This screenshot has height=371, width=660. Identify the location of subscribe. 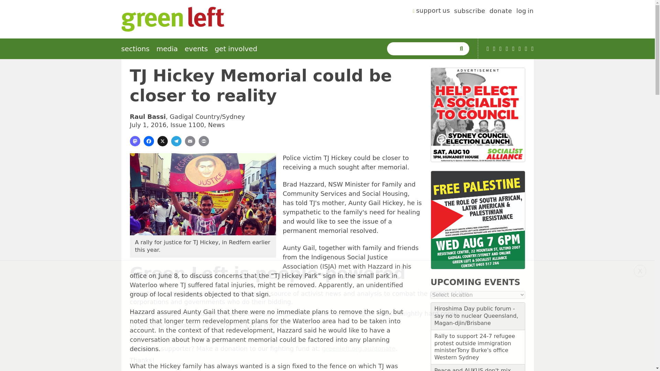
(470, 12).